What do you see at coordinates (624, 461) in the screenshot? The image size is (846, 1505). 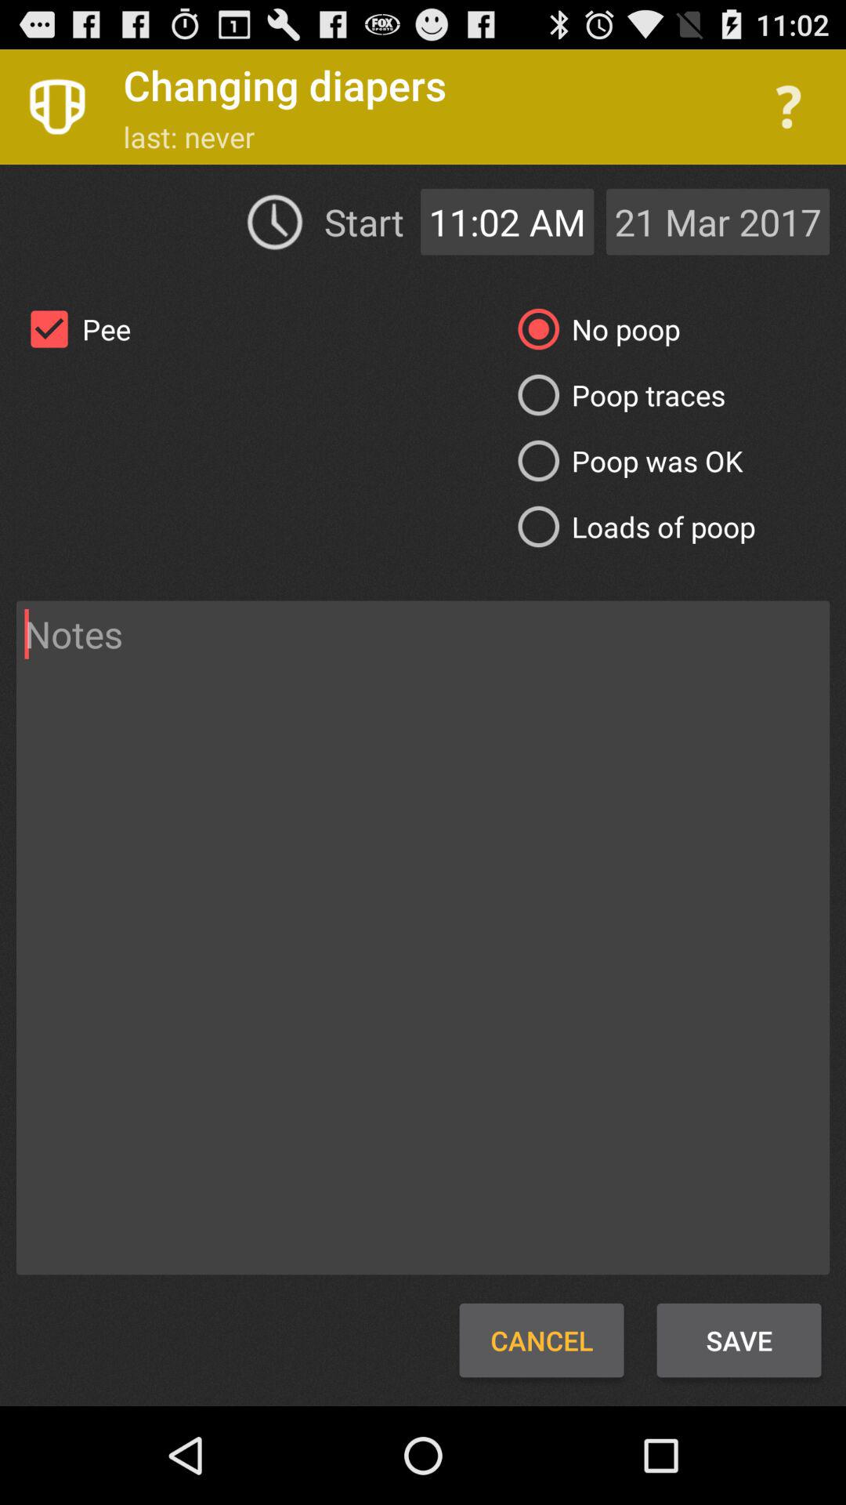 I see `click icon below the poop traces` at bounding box center [624, 461].